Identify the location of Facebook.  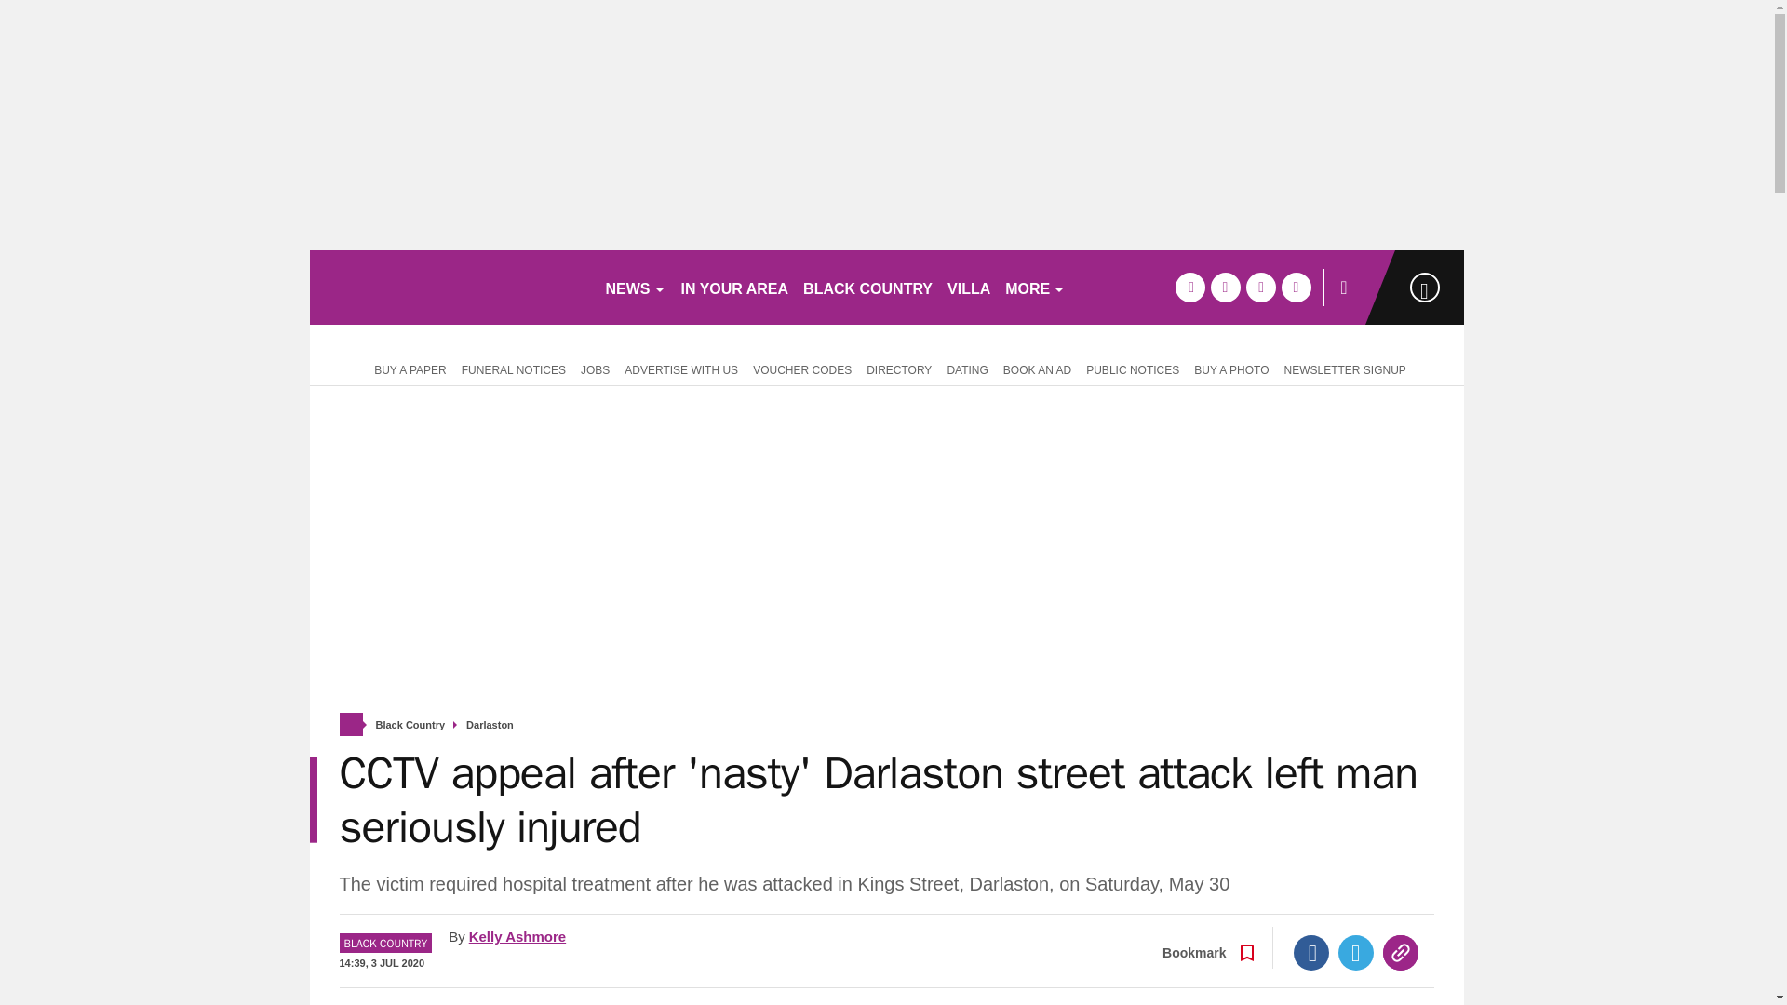
(1311, 953).